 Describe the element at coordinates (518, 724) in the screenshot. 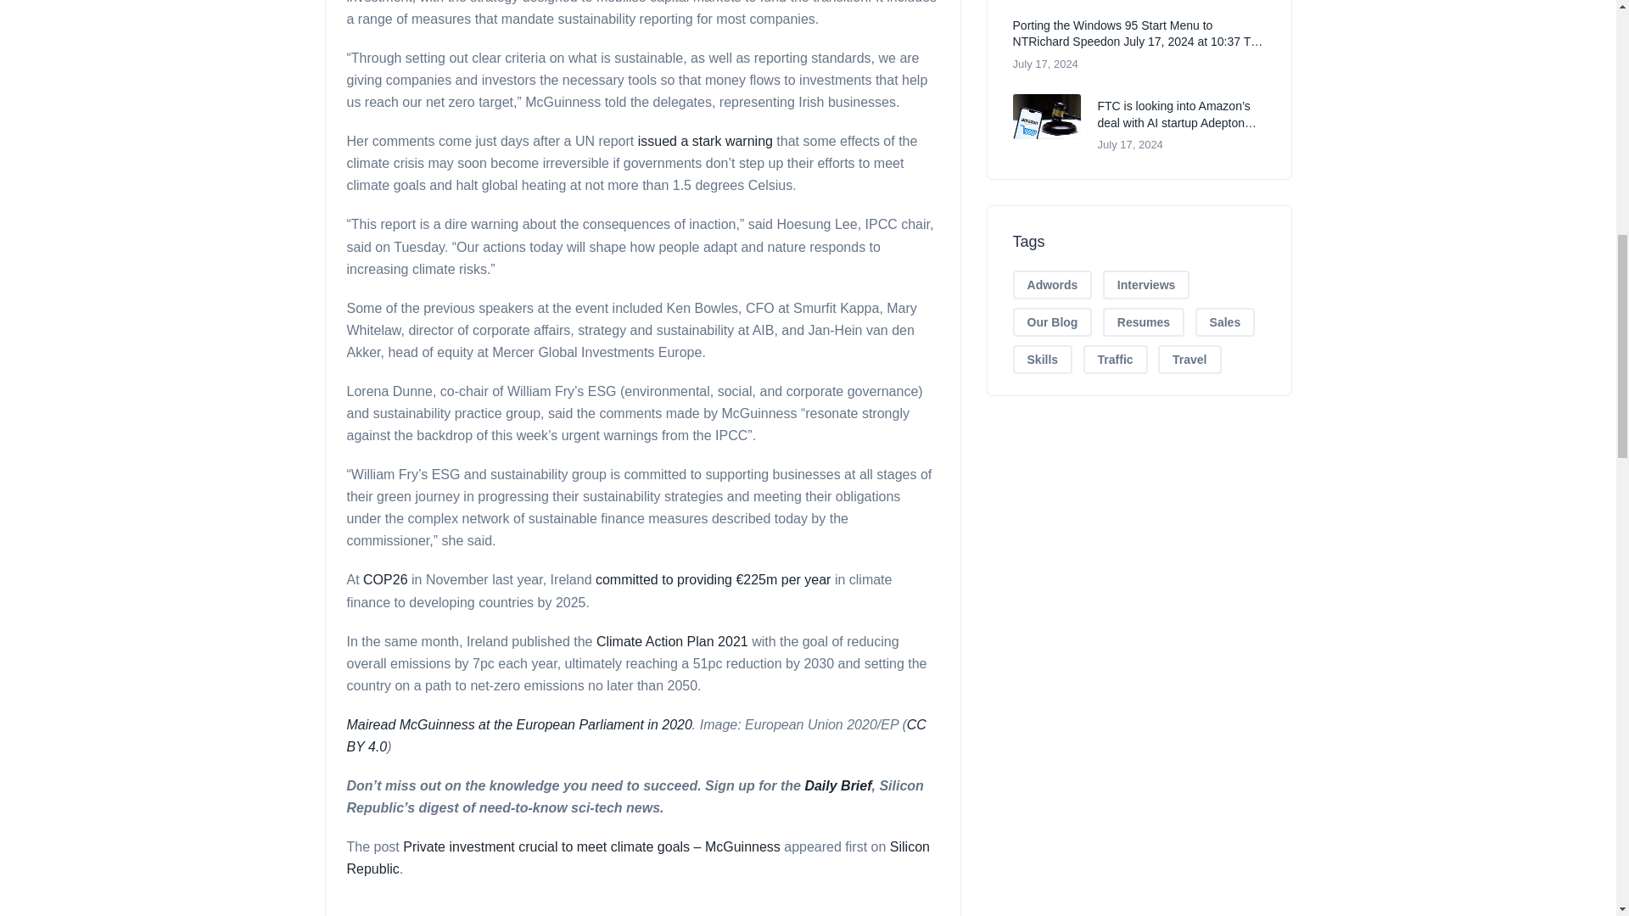

I see `Mairead McGuinness at the European Parliament in 2020` at that location.